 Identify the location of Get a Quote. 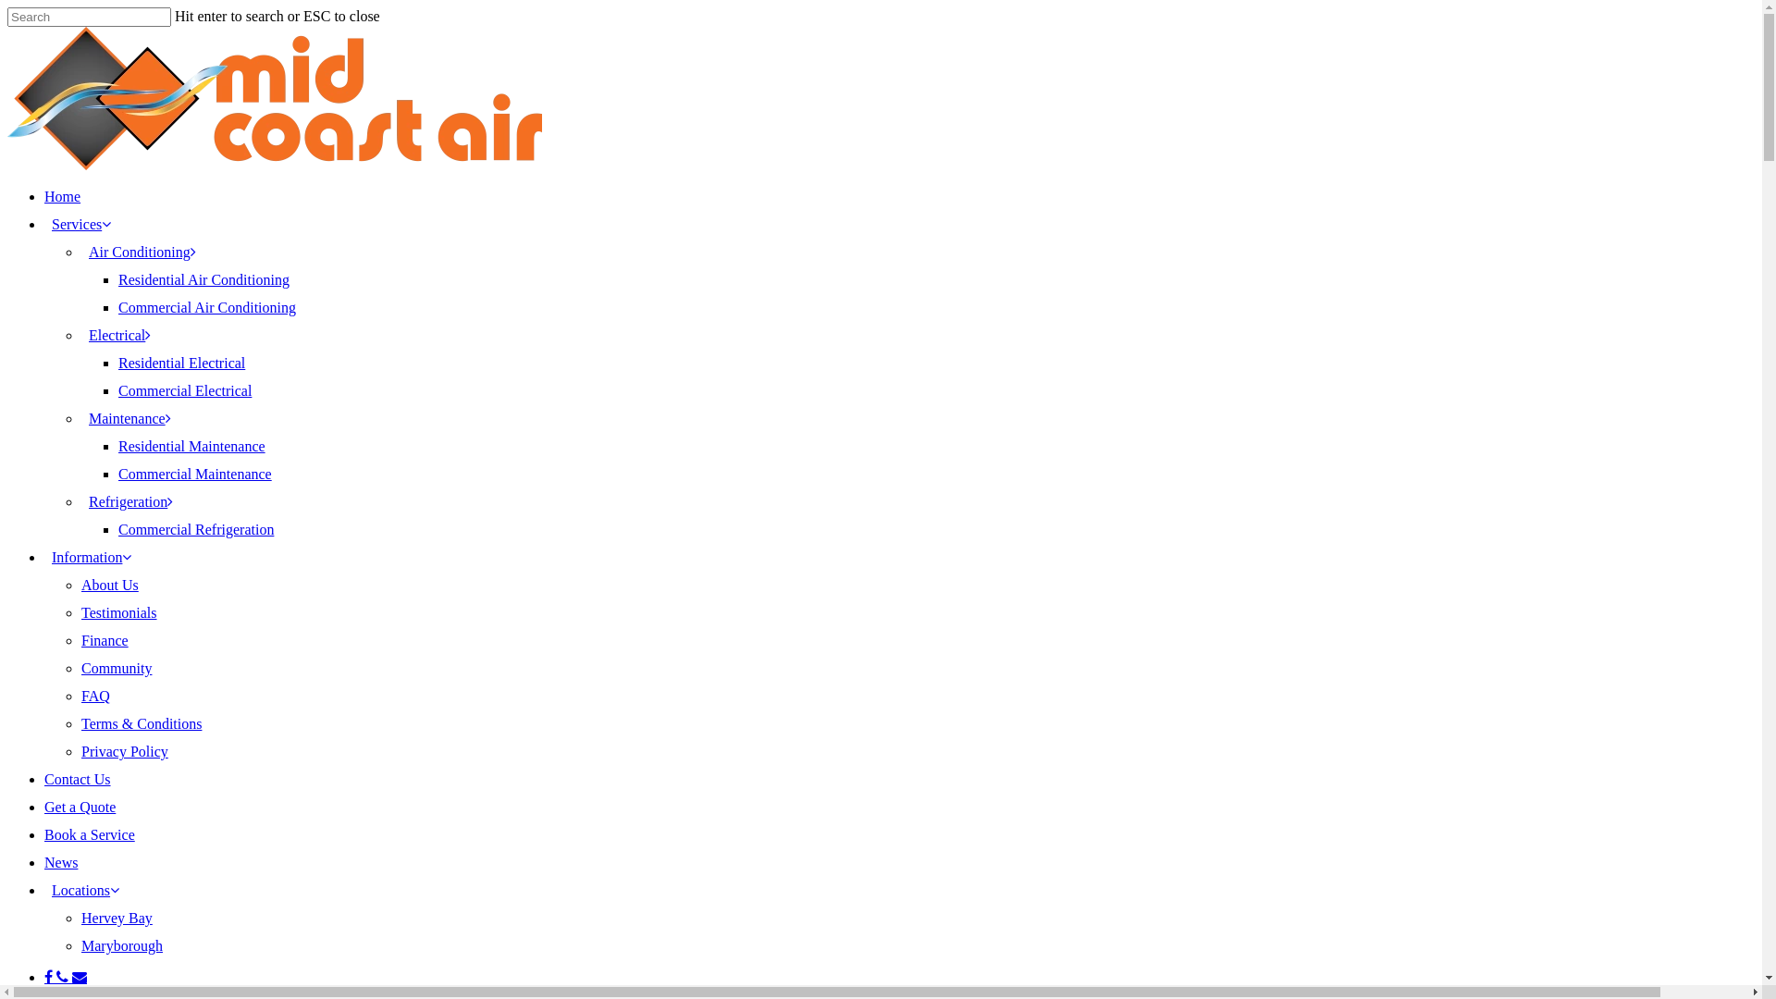
(80, 807).